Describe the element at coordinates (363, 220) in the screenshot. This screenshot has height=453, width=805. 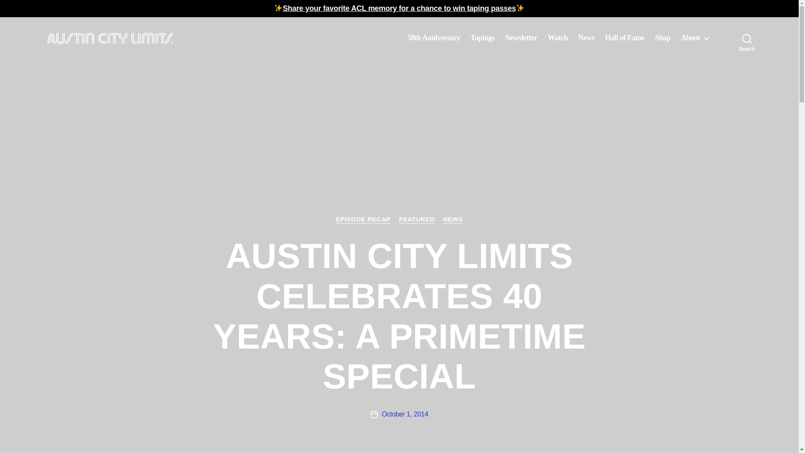
I see `EPISODE RECAP` at that location.